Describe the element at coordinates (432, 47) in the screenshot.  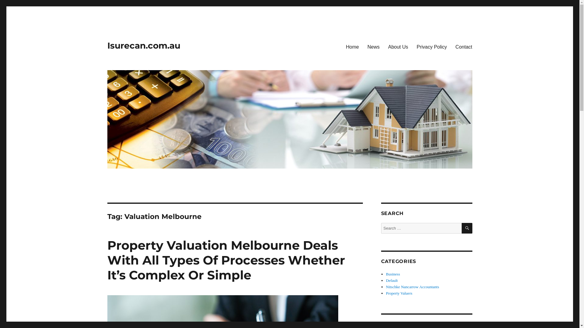
I see `Privacy Policy` at that location.